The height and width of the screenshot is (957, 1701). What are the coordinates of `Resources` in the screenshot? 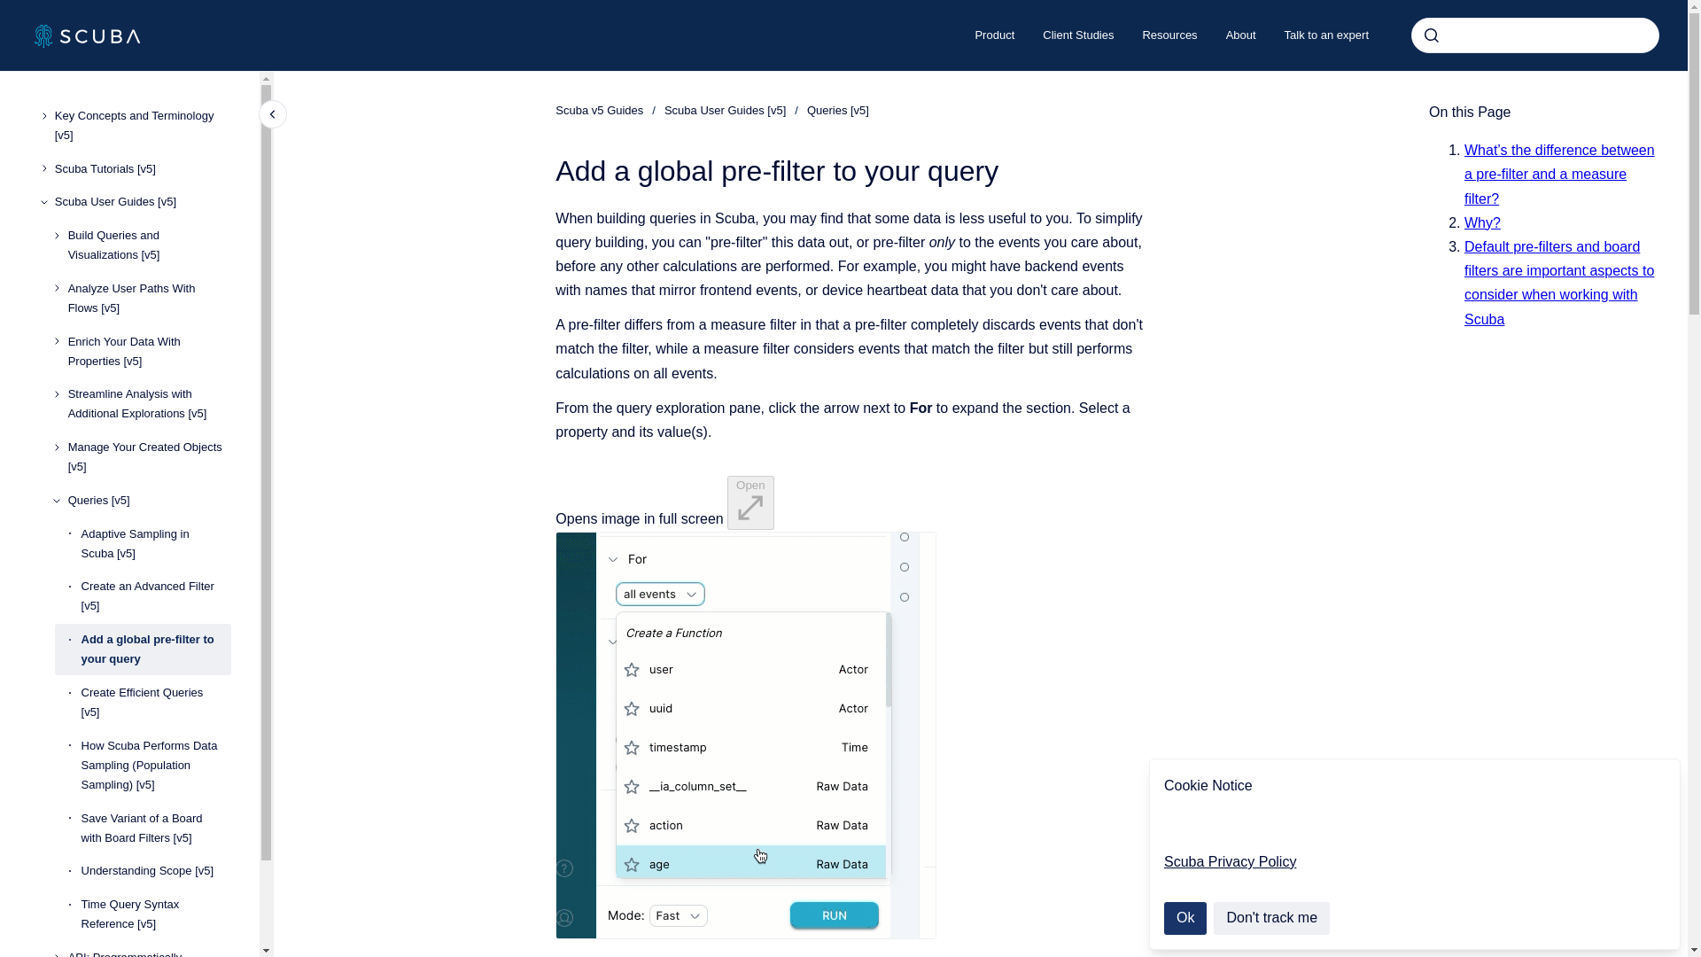 It's located at (1169, 35).